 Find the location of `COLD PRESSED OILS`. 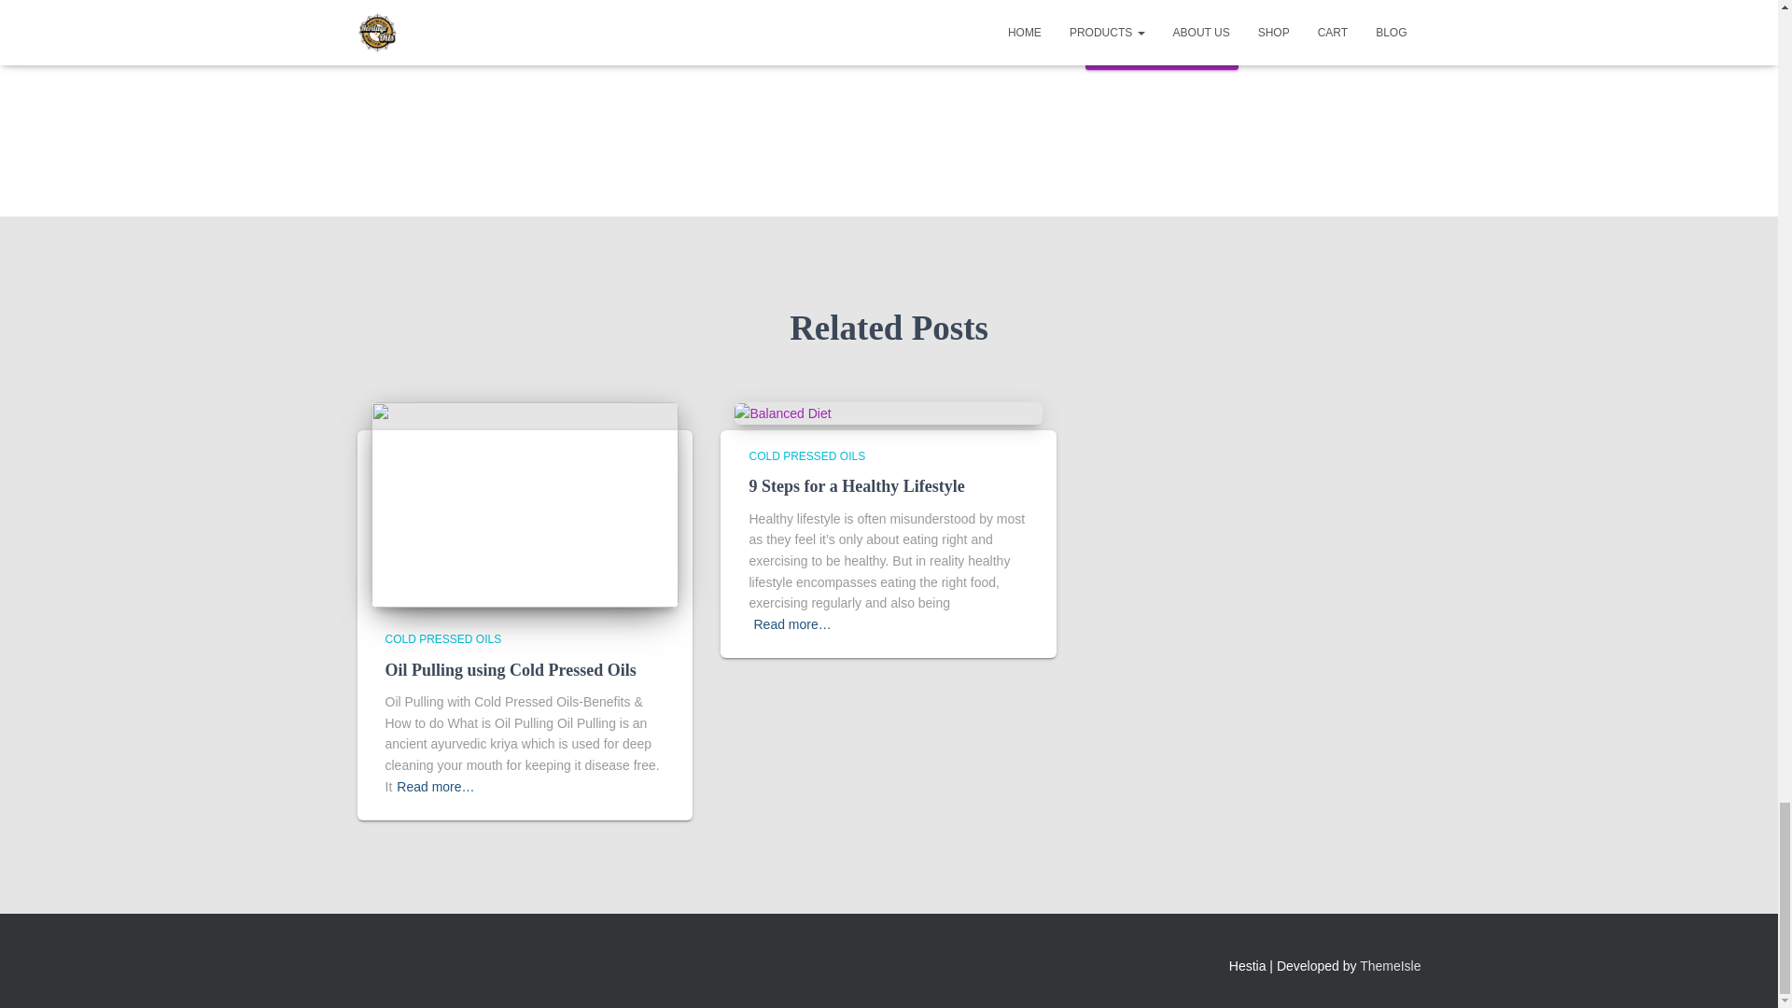

COLD PRESSED OILS is located at coordinates (806, 455).